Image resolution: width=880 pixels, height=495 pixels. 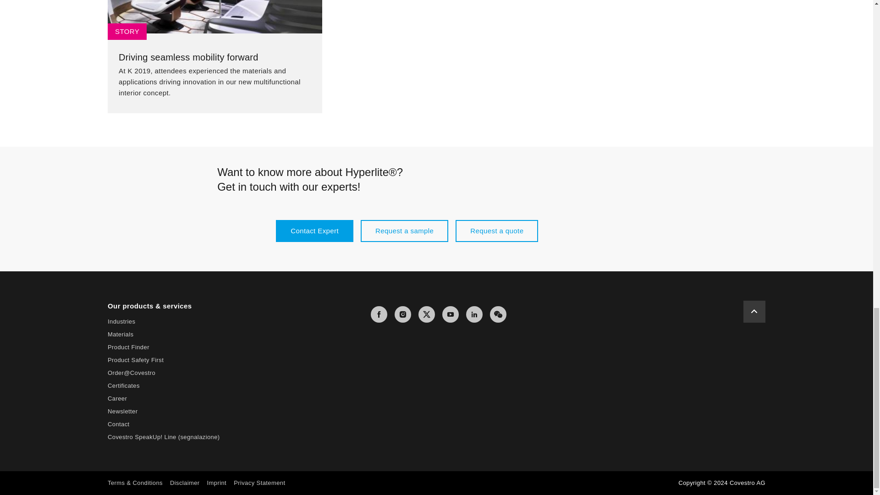 I want to click on Contact, so click(x=118, y=424).